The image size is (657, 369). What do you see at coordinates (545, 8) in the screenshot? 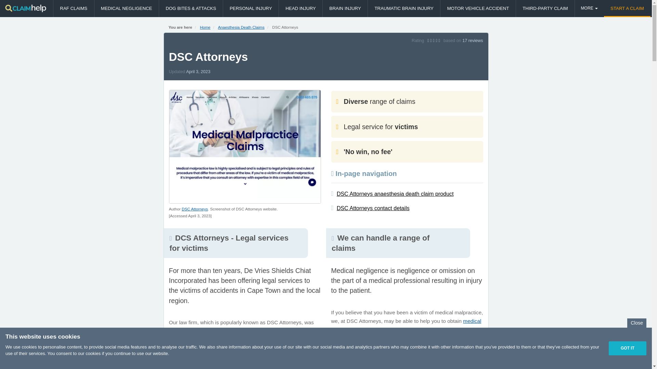
I see `Third-party Claim` at bounding box center [545, 8].